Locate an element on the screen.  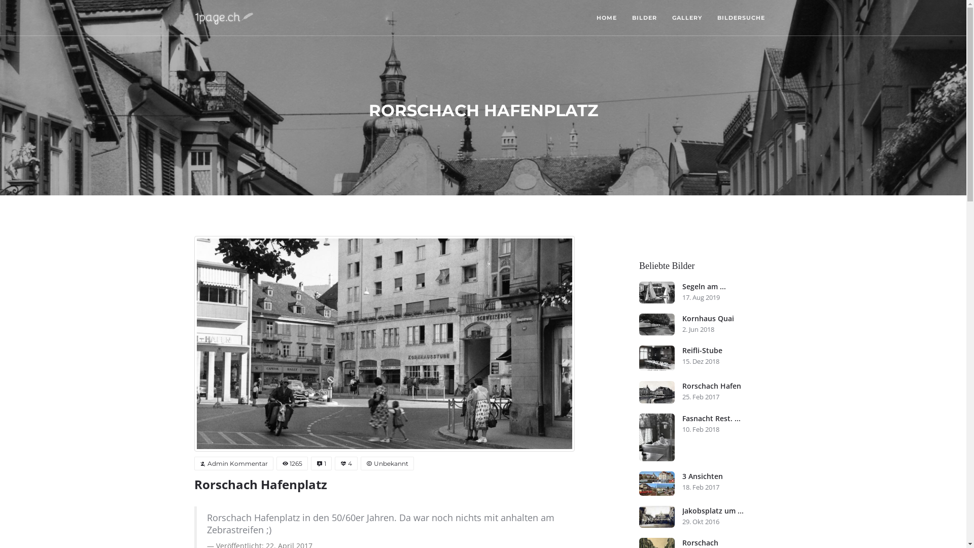
Segeln am ... is located at coordinates (727, 287).